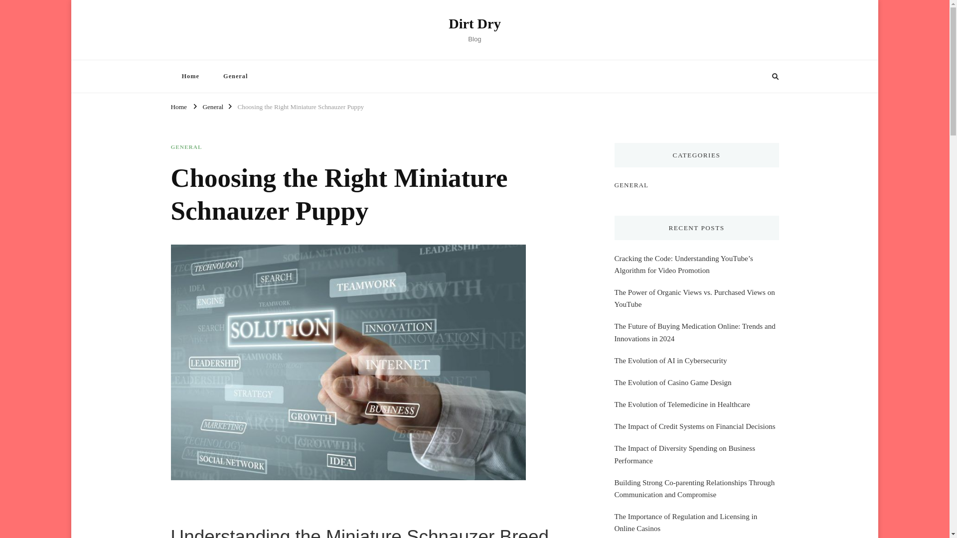  What do you see at coordinates (189, 76) in the screenshot?
I see `Home` at bounding box center [189, 76].